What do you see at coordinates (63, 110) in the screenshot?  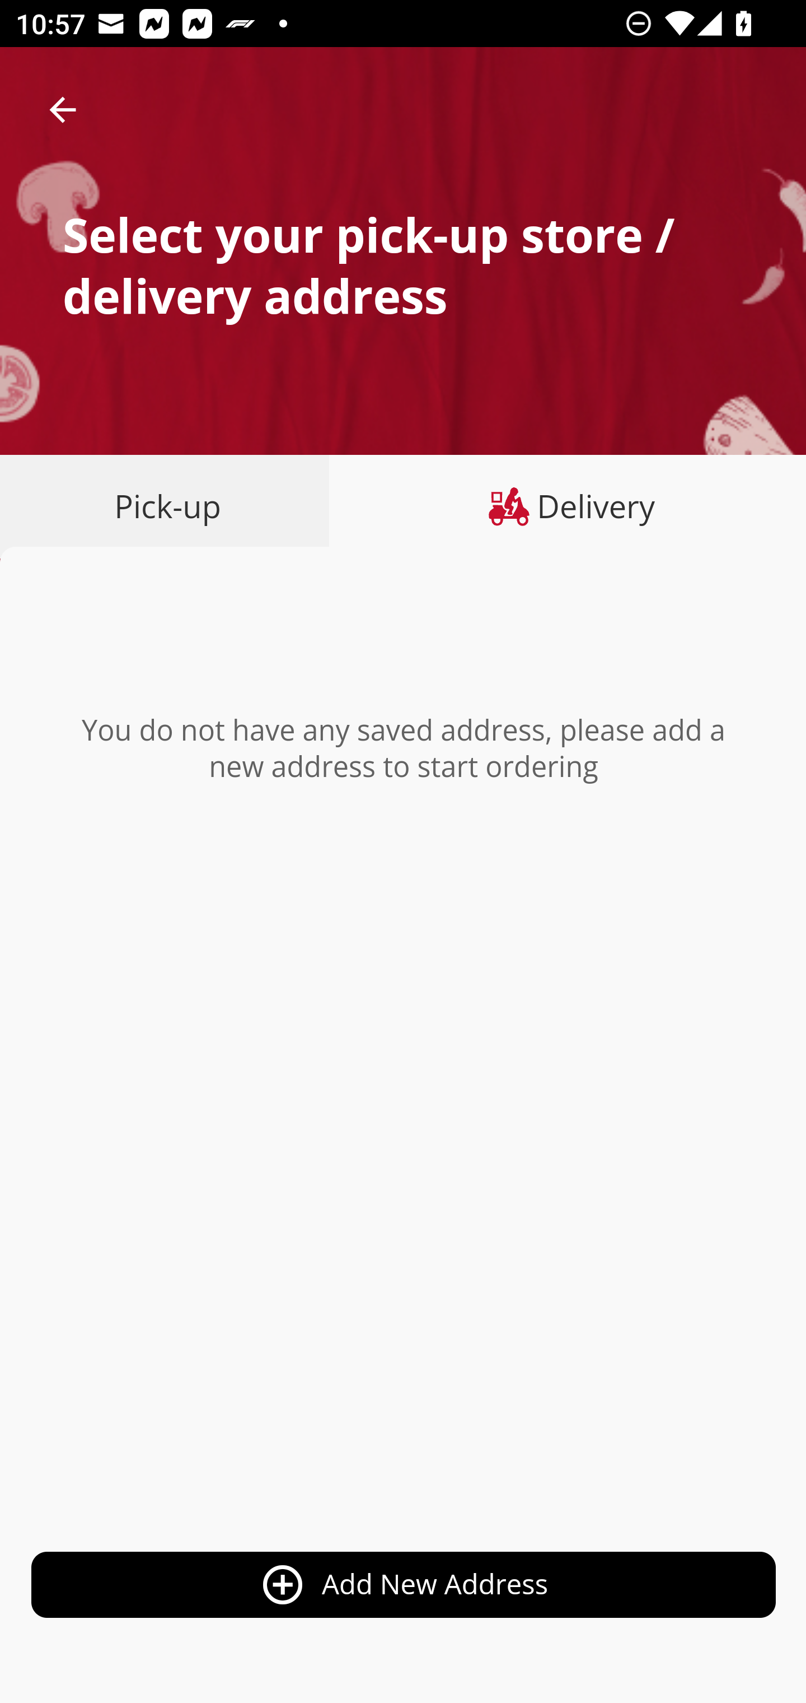 I see `arrow_back` at bounding box center [63, 110].